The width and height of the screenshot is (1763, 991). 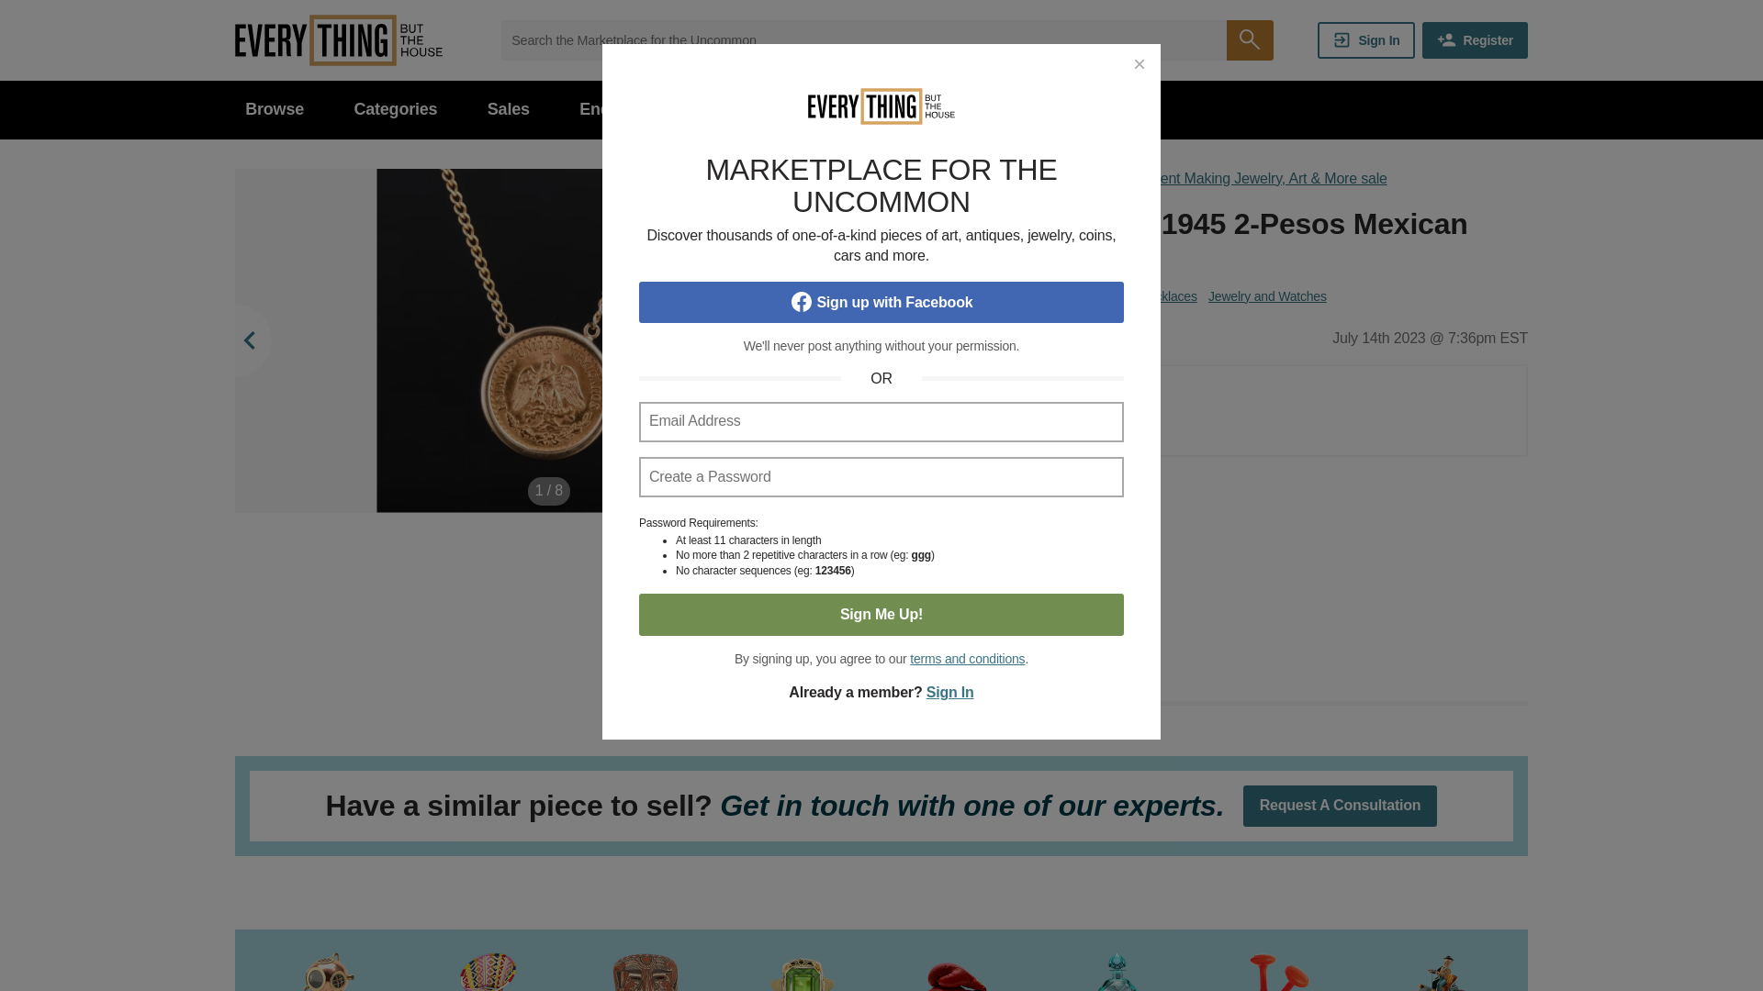 I want to click on Featured, so click(x=828, y=110).